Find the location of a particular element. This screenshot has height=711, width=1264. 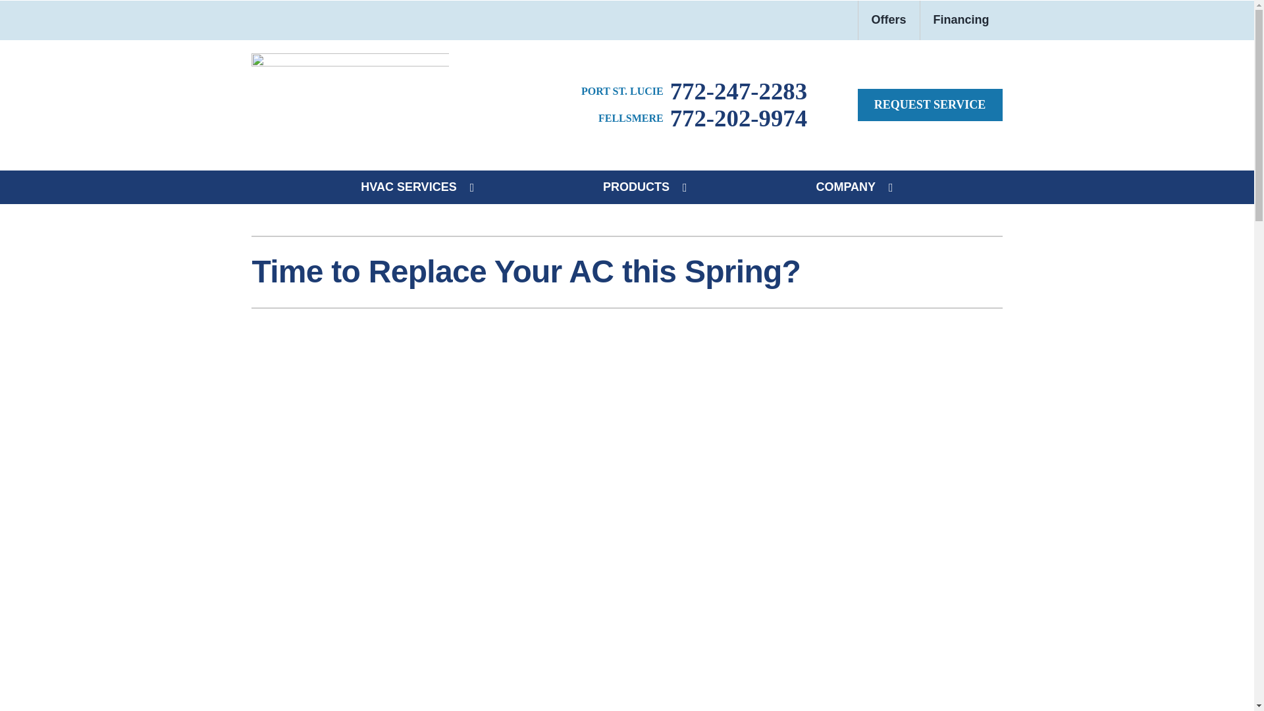

HVAC SERVICES is located at coordinates (408, 187).